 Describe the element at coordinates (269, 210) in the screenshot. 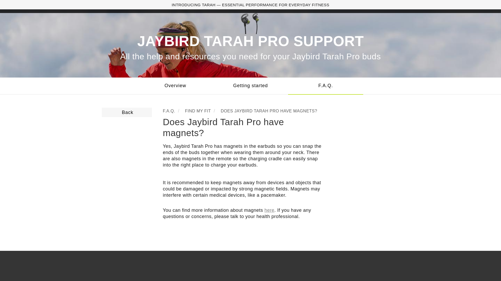

I see `here` at that location.